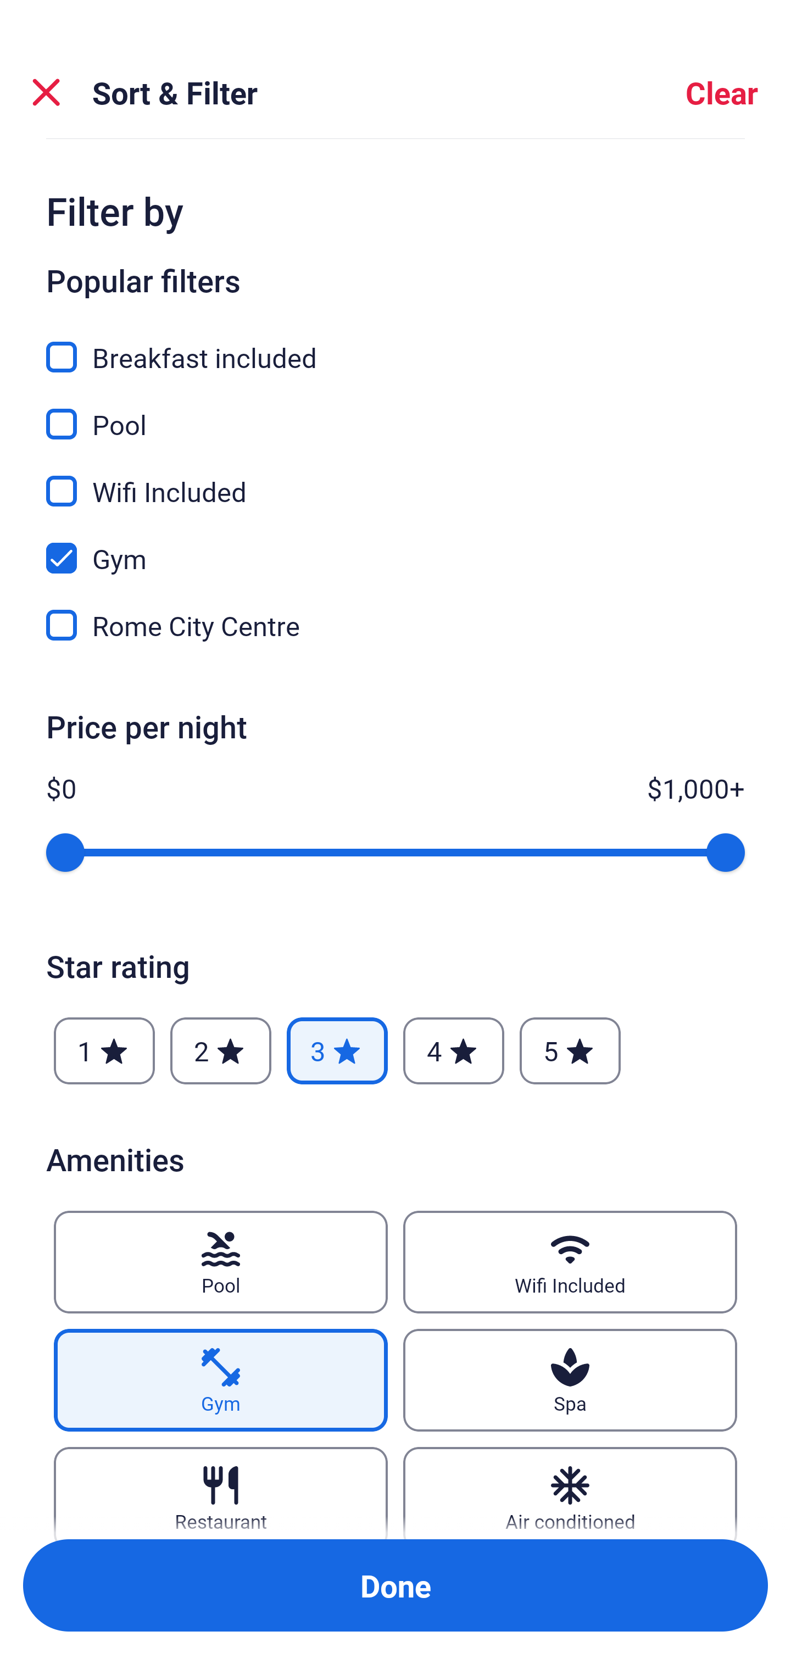 The height and width of the screenshot is (1670, 791). I want to click on Pool, so click(220, 1262).